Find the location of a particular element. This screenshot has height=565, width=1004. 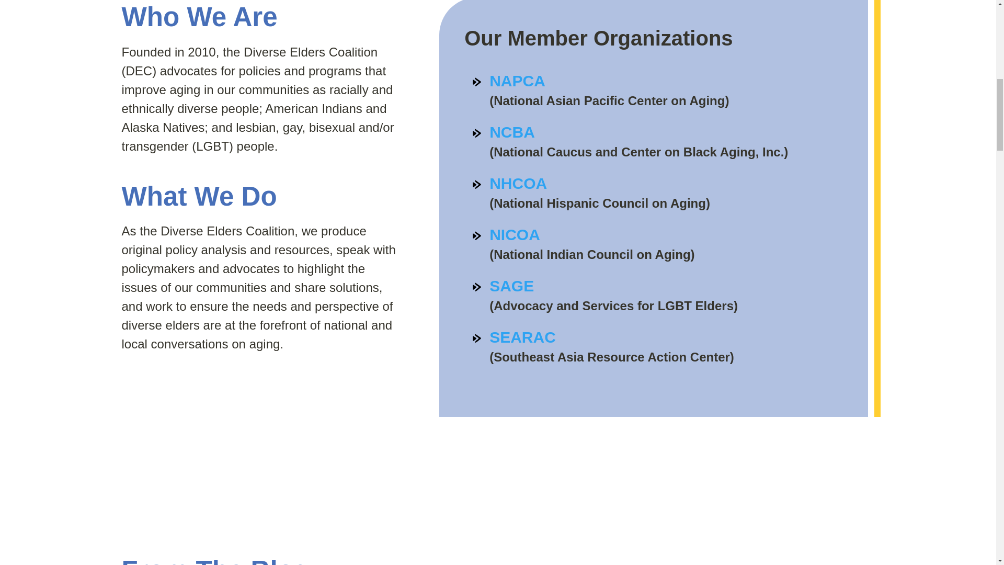

SAGE is located at coordinates (511, 286).